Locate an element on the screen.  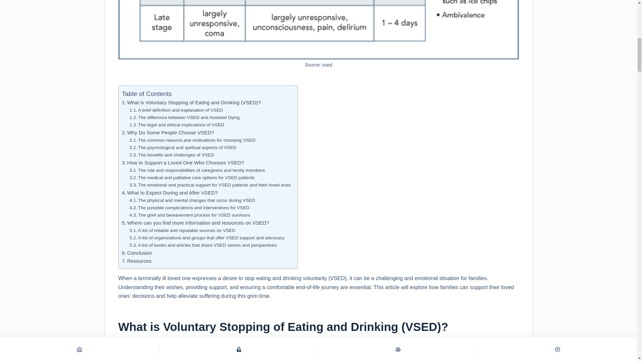
The common reasons and motivations for choosing VSED is located at coordinates (193, 140).